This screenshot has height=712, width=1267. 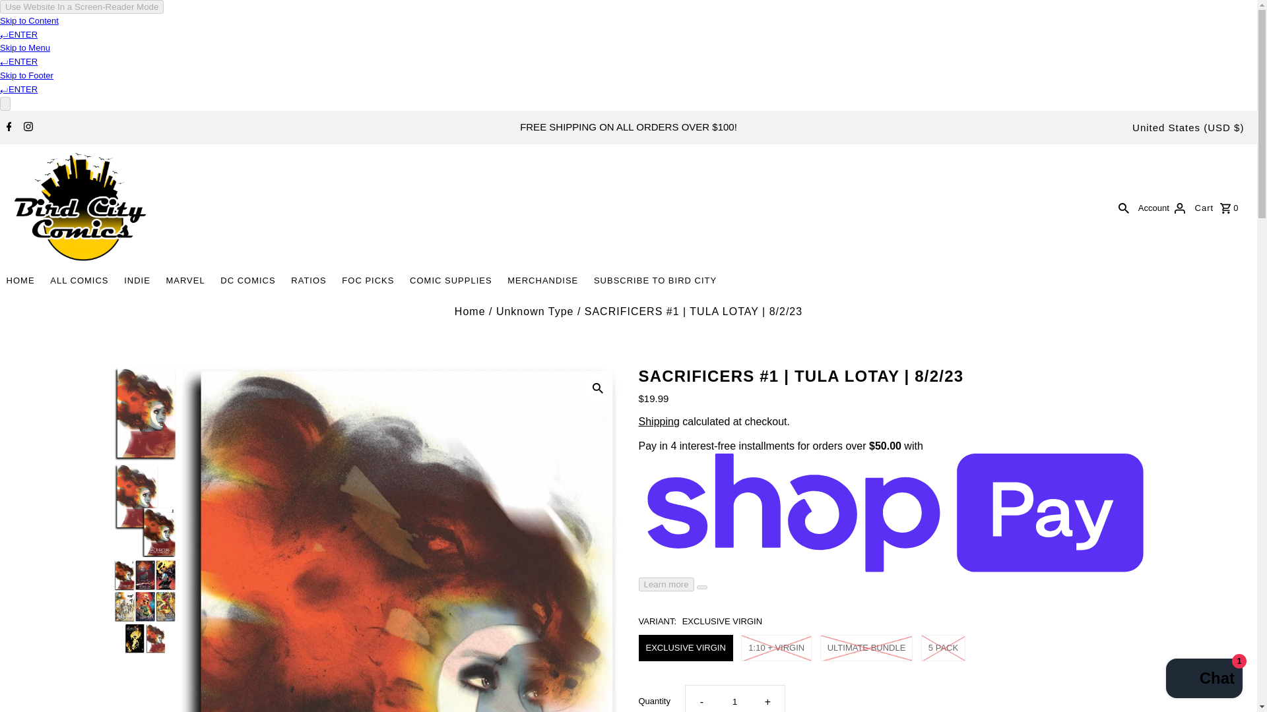 I want to click on Home, so click(x=470, y=311).